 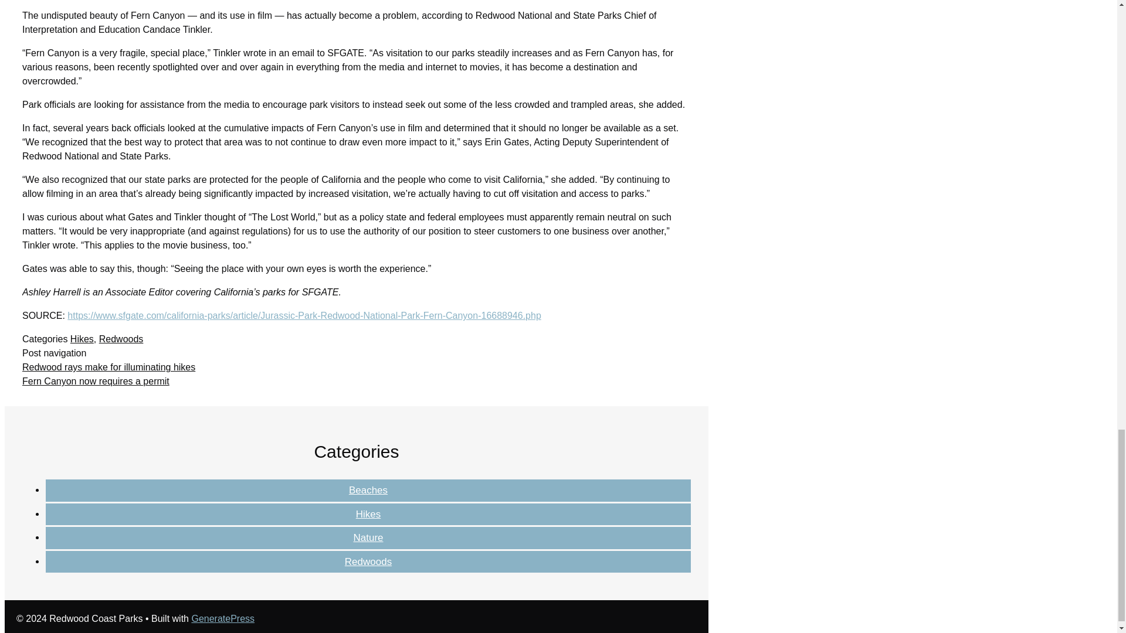 I want to click on Hikes, so click(x=82, y=339).